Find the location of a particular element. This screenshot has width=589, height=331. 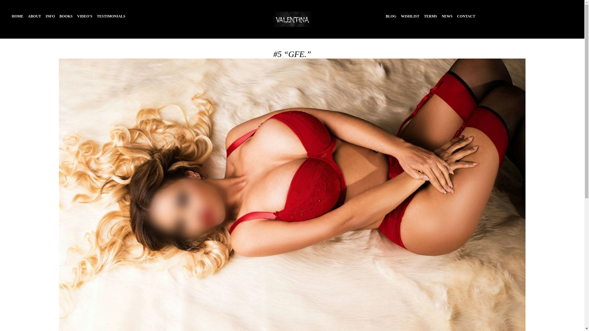

VIDEO'S is located at coordinates (84, 16).